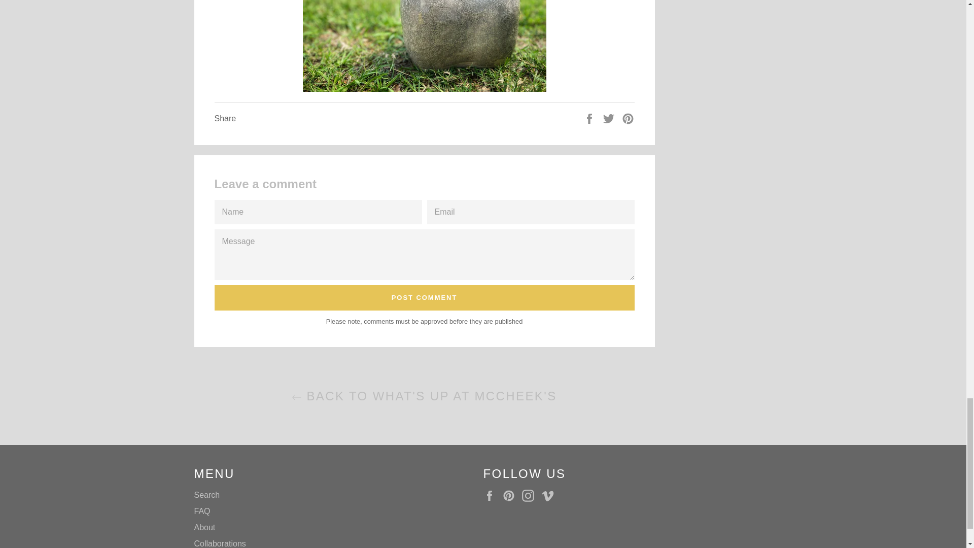  What do you see at coordinates (492, 496) in the screenshot?
I see `McCheek's Studio on Facebook` at bounding box center [492, 496].